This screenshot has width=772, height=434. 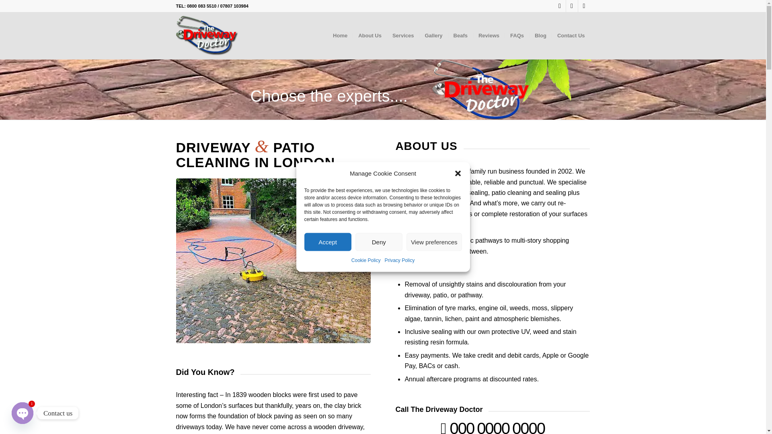 What do you see at coordinates (327, 242) in the screenshot?
I see `Accept` at bounding box center [327, 242].